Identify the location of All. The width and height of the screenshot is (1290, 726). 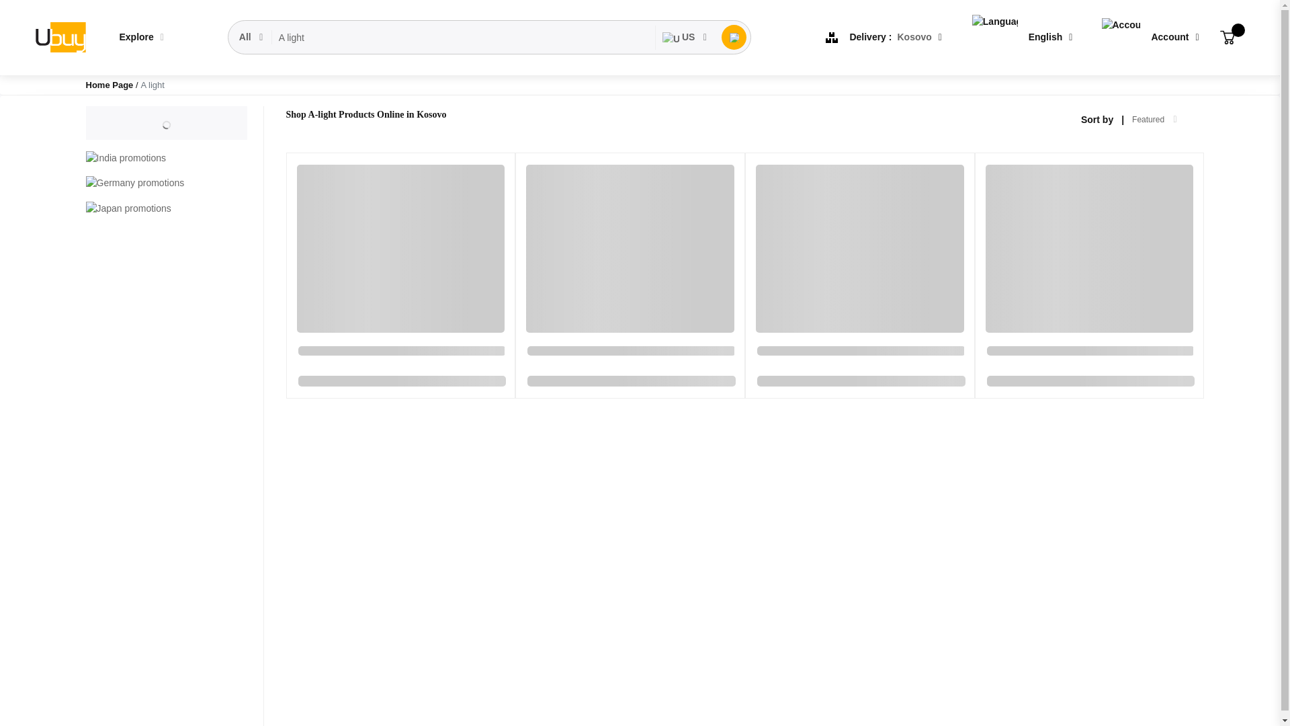
(251, 37).